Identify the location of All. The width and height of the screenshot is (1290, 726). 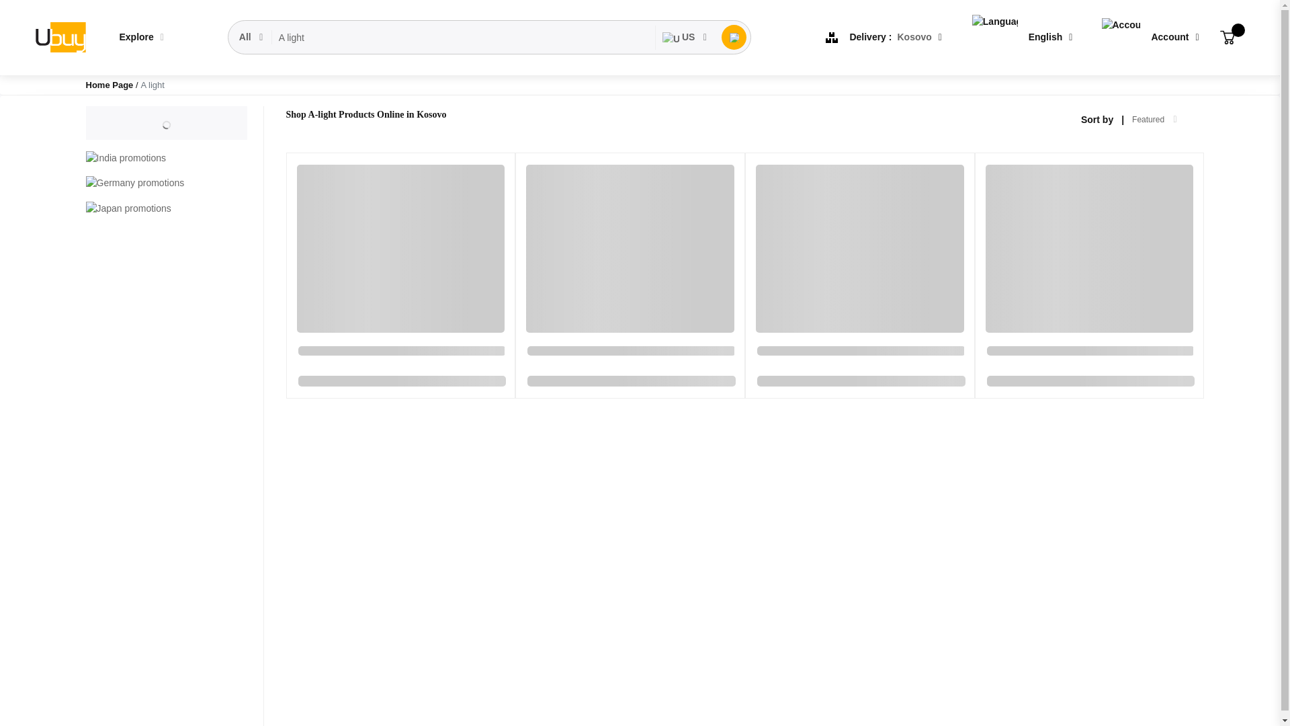
(251, 37).